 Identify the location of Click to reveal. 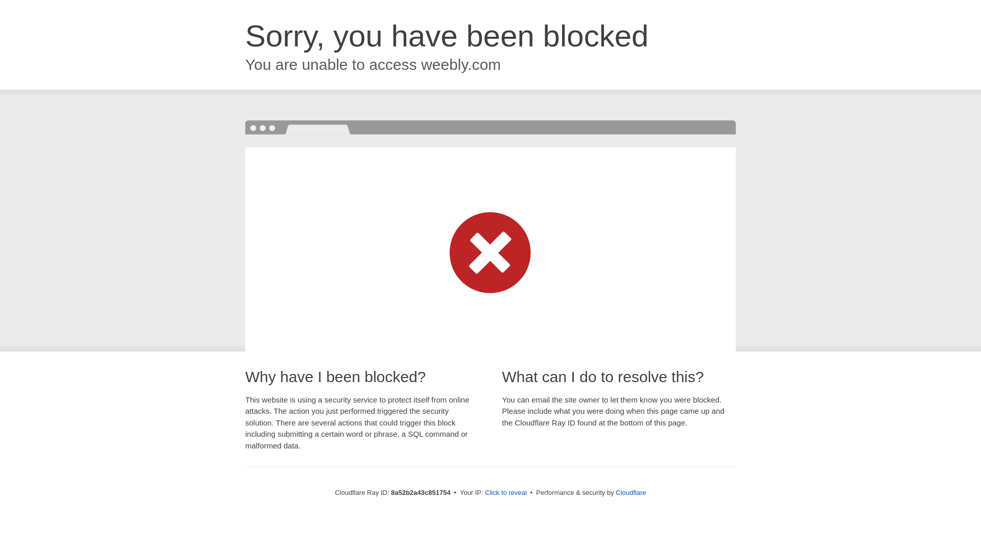
(506, 493).